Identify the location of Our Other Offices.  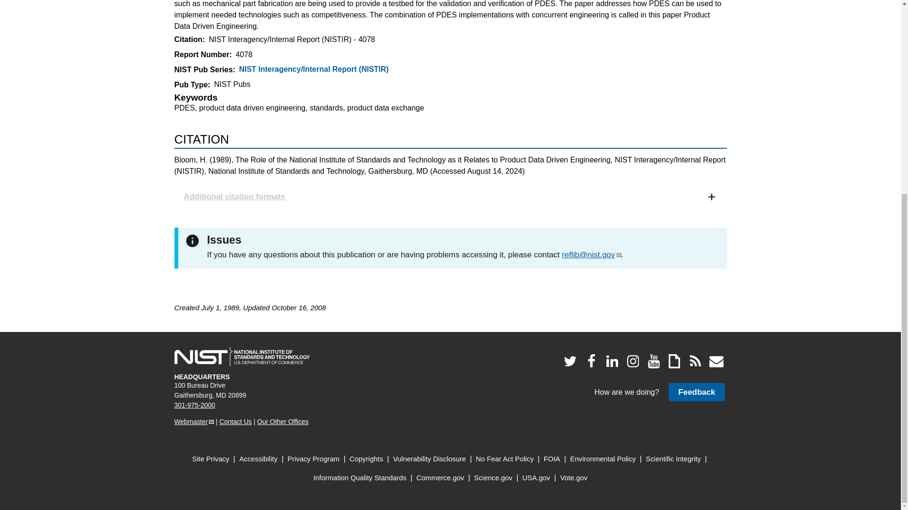
(283, 421).